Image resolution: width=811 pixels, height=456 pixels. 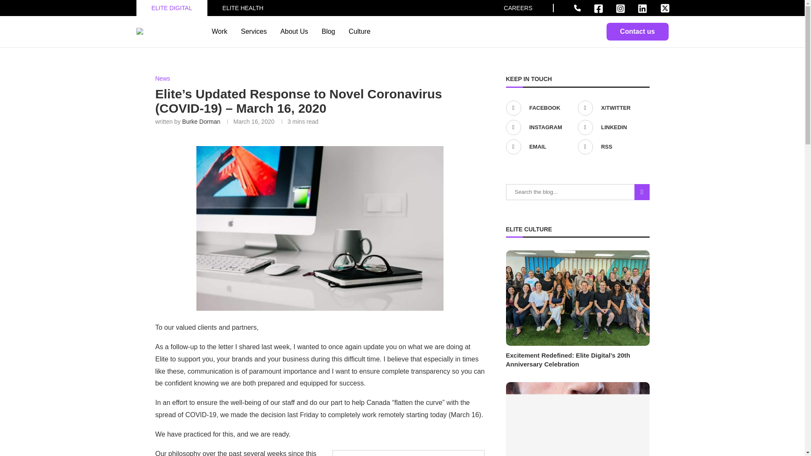 I want to click on ELITE DIGITAL, so click(x=171, y=8).